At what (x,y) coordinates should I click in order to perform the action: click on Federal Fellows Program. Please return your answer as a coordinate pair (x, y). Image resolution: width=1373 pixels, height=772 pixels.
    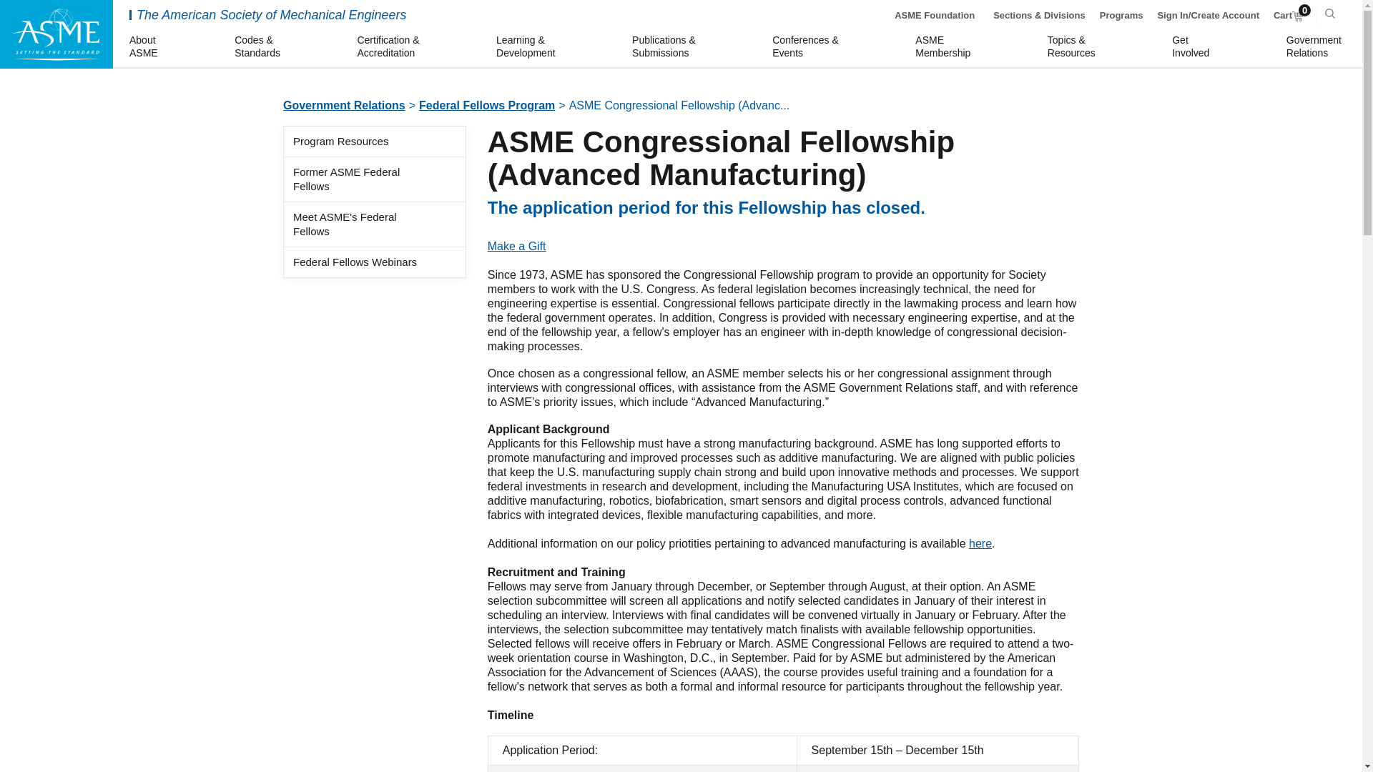
    Looking at the image, I should click on (343, 105).